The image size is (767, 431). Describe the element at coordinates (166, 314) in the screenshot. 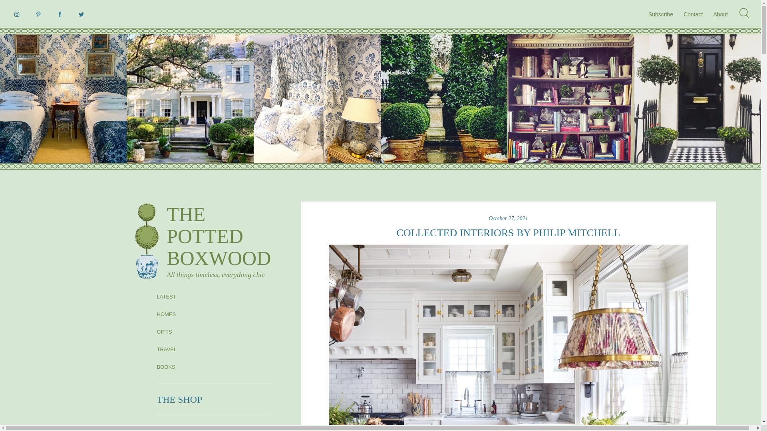

I see `HOMES` at that location.